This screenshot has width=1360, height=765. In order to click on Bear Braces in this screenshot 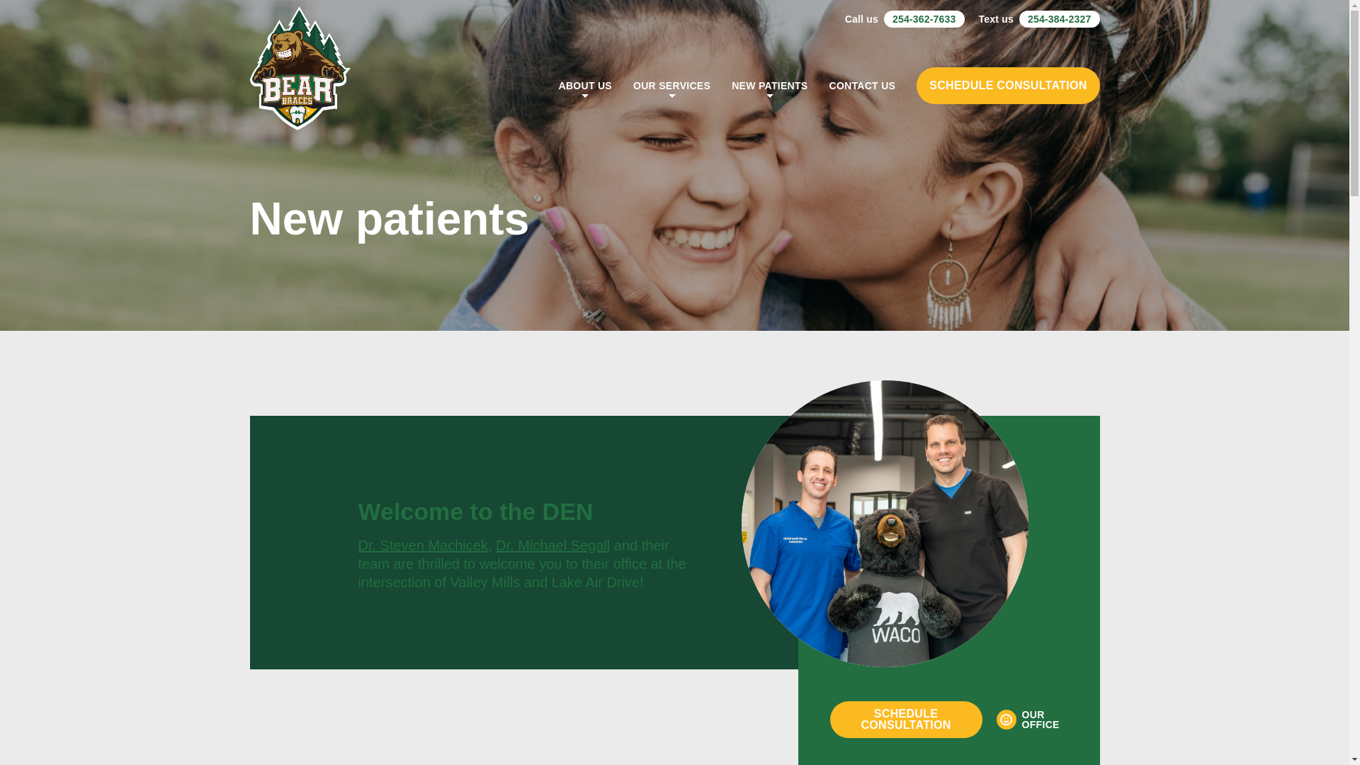, I will do `click(300, 85)`.